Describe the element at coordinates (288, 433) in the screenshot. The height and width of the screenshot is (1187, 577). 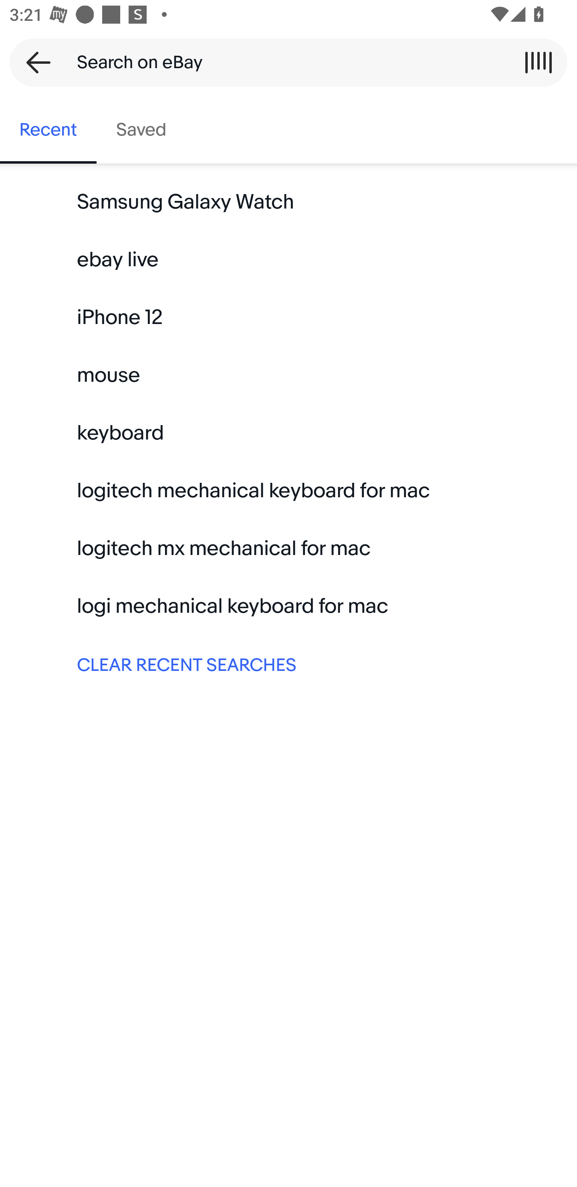
I see `keyboard Keyword search keyboard:` at that location.